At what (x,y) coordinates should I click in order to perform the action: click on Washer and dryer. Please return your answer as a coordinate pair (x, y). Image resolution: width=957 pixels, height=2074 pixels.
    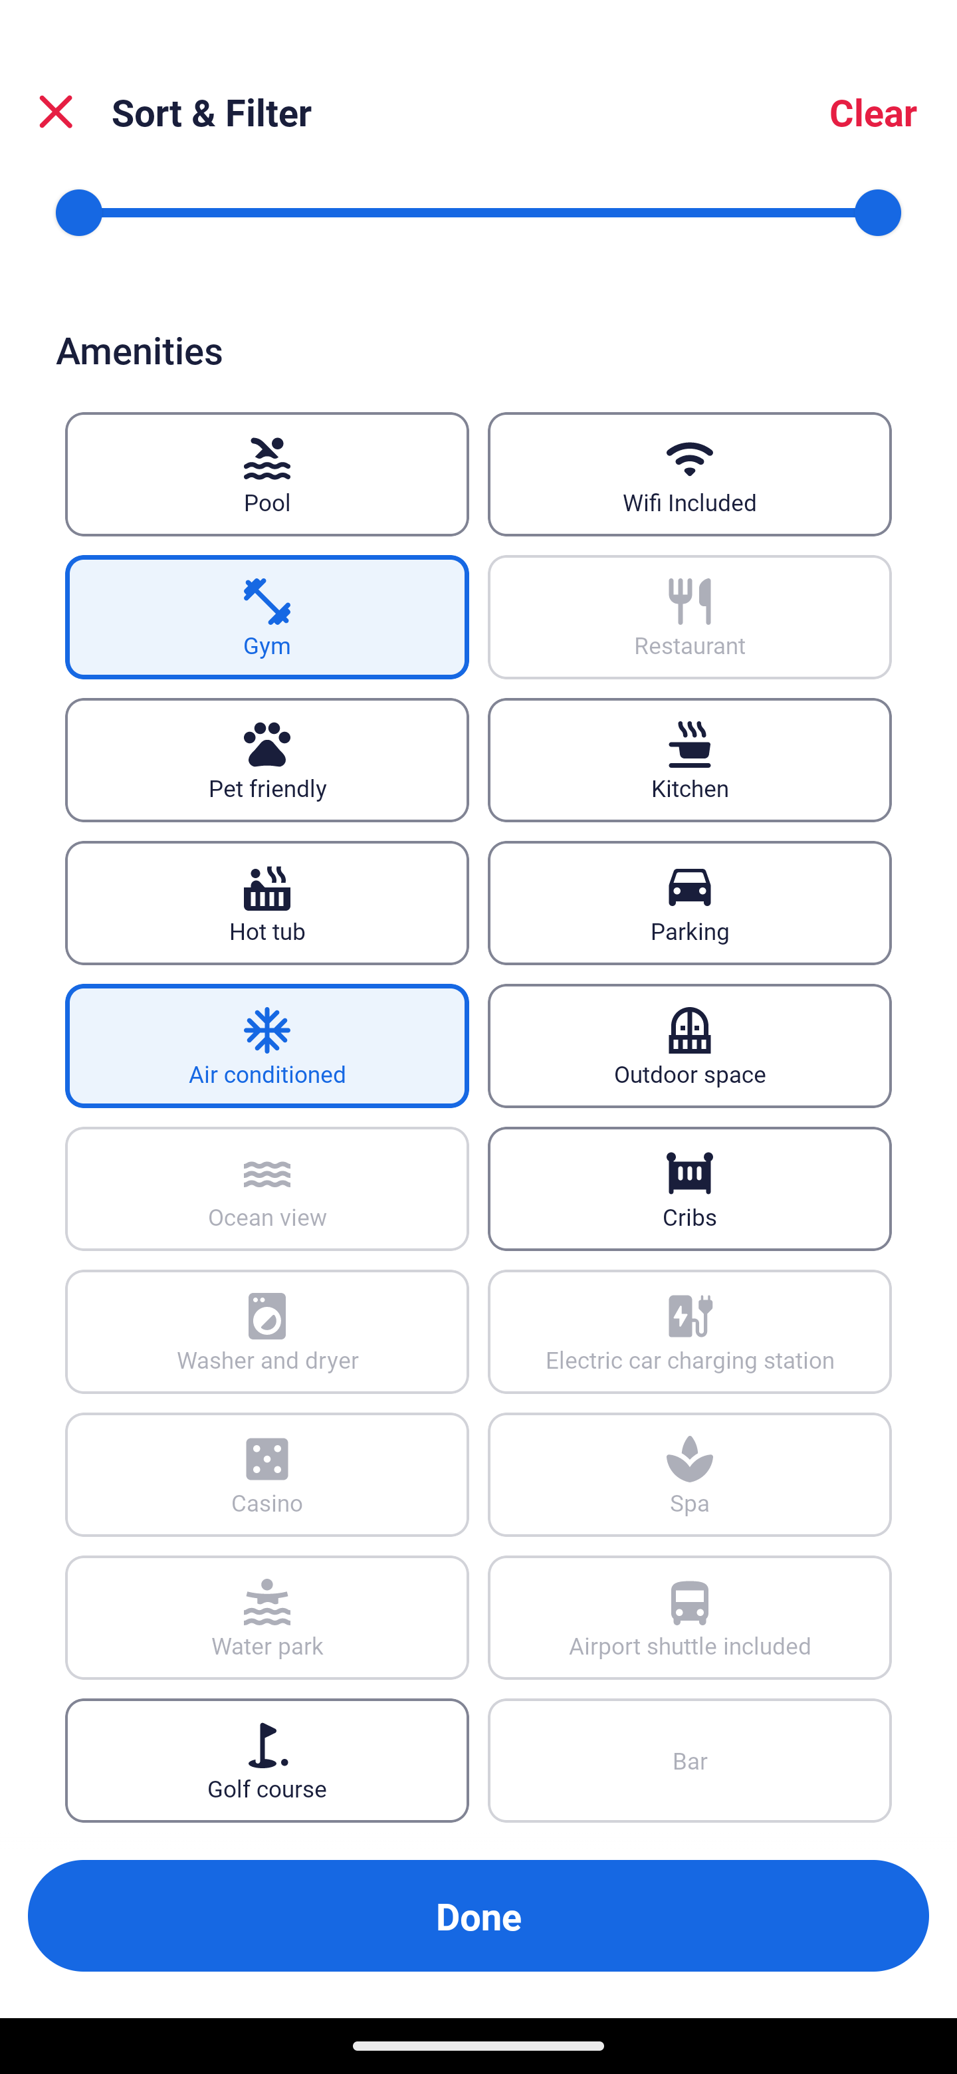
    Looking at the image, I should click on (266, 1331).